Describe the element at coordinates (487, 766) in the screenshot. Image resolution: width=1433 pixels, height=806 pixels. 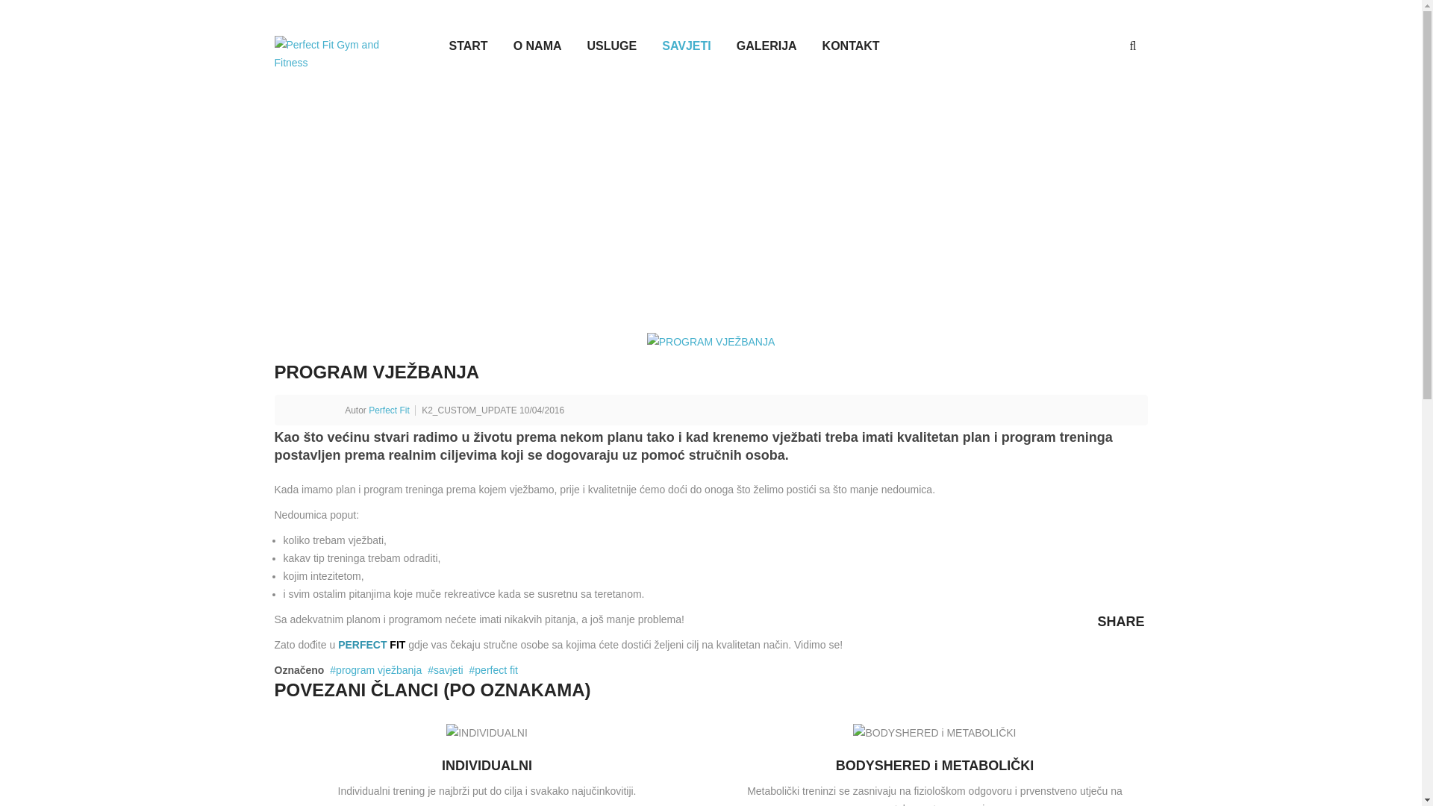
I see `INDIVIDUALNI` at that location.